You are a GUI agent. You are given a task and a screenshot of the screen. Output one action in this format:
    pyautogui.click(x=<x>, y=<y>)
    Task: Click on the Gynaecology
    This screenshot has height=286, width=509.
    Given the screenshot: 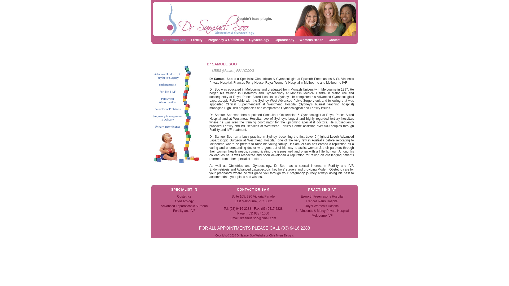 What is the action you would take?
    pyautogui.click(x=259, y=40)
    